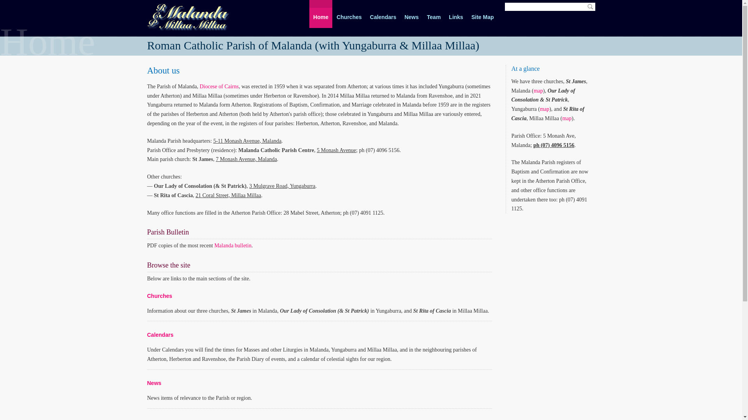 The height and width of the screenshot is (420, 748). I want to click on Team, so click(434, 14).